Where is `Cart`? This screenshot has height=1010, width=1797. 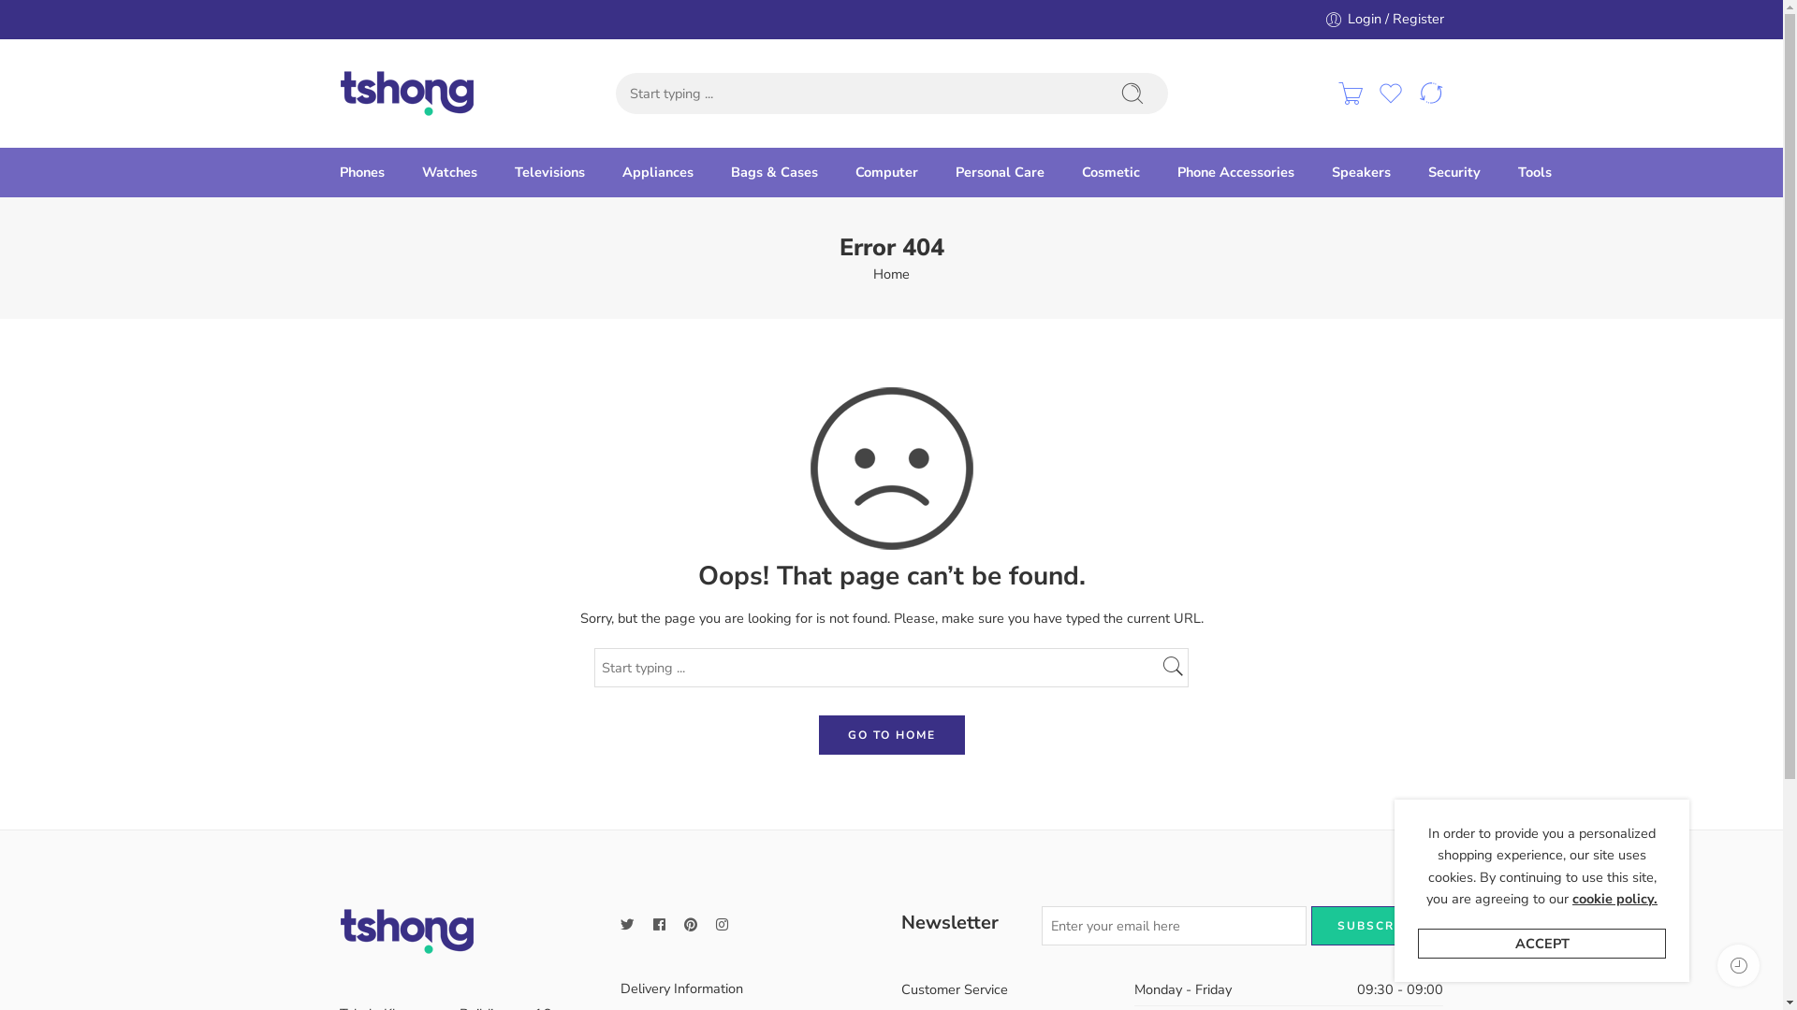
Cart is located at coordinates (1350, 94).